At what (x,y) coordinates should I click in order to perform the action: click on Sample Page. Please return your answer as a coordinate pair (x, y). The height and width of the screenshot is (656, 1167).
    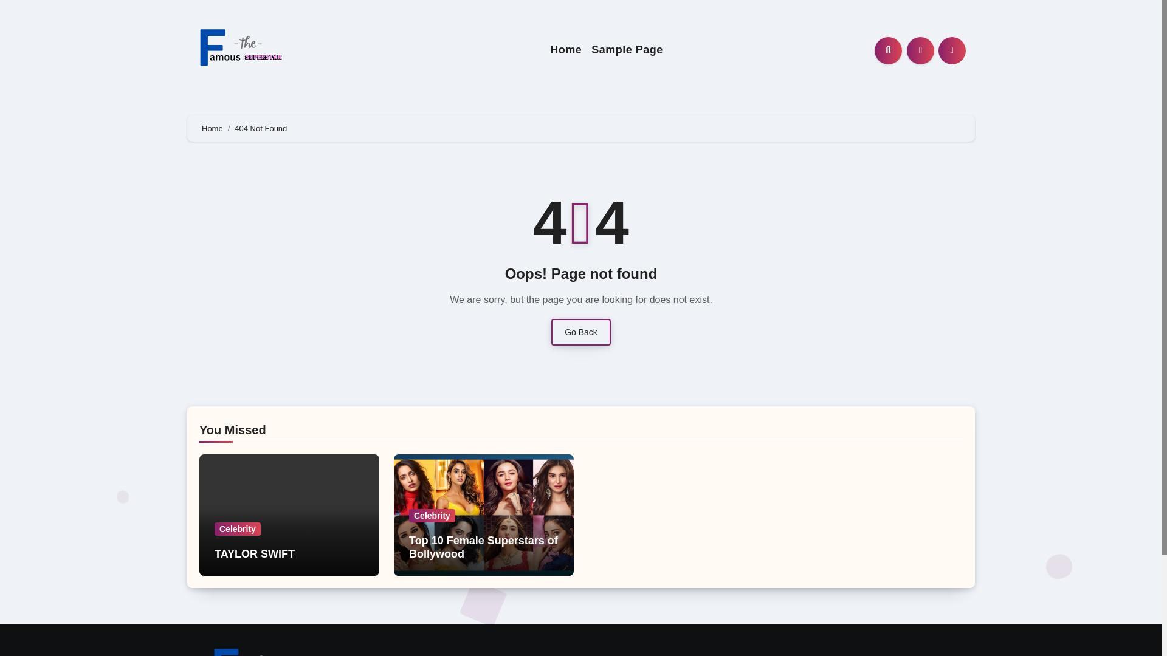
    Looking at the image, I should click on (627, 50).